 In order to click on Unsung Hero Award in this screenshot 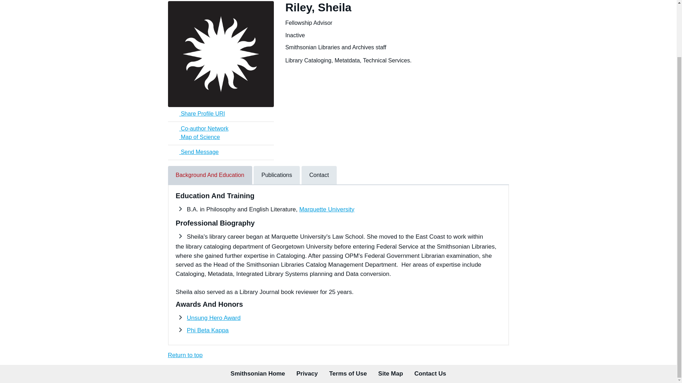, I will do `click(214, 318)`.